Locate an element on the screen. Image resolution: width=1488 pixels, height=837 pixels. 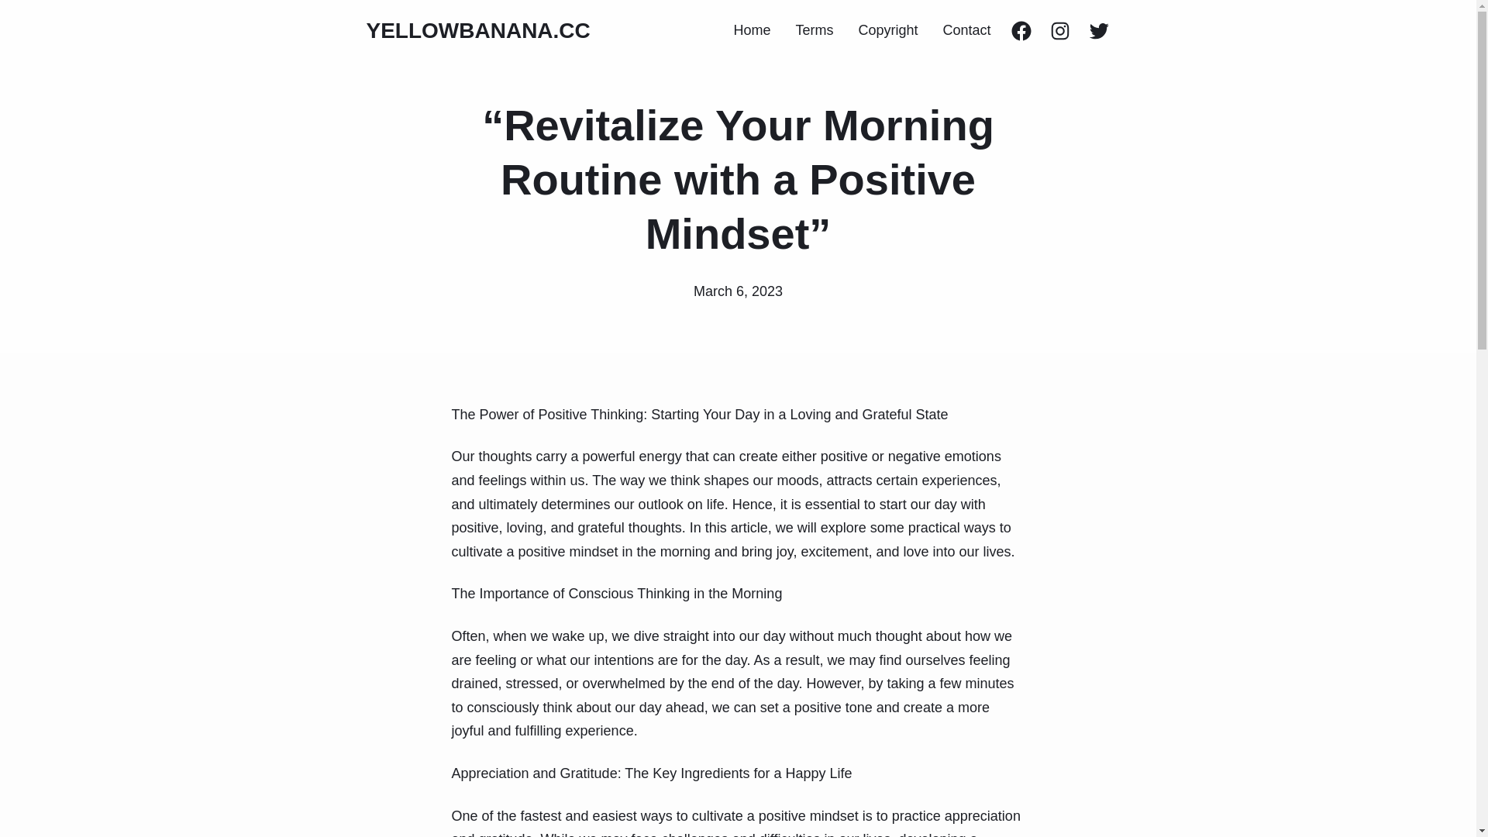
Copyright is located at coordinates (888, 30).